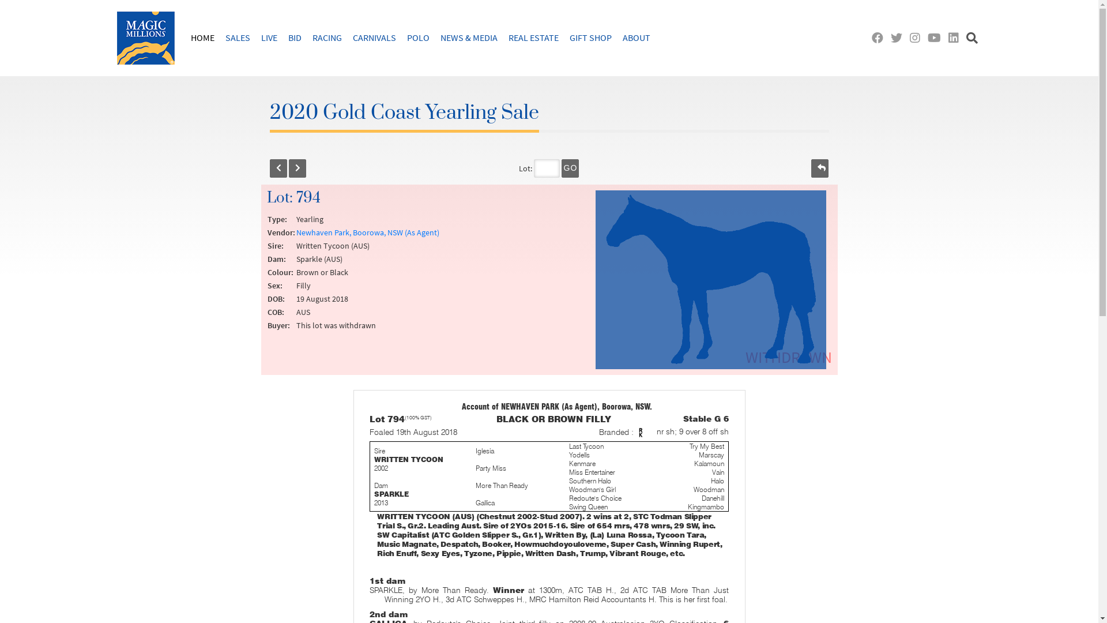 Image resolution: width=1107 pixels, height=623 pixels. Describe the element at coordinates (973, 38) in the screenshot. I see ` ` at that location.